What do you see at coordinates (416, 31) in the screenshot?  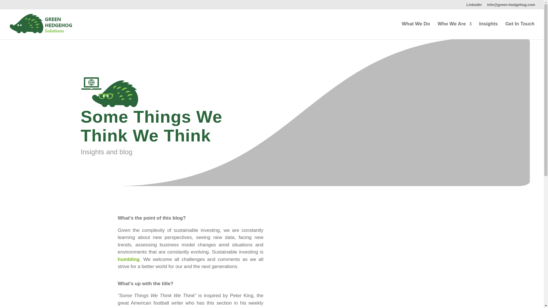 I see `What We Do` at bounding box center [416, 31].